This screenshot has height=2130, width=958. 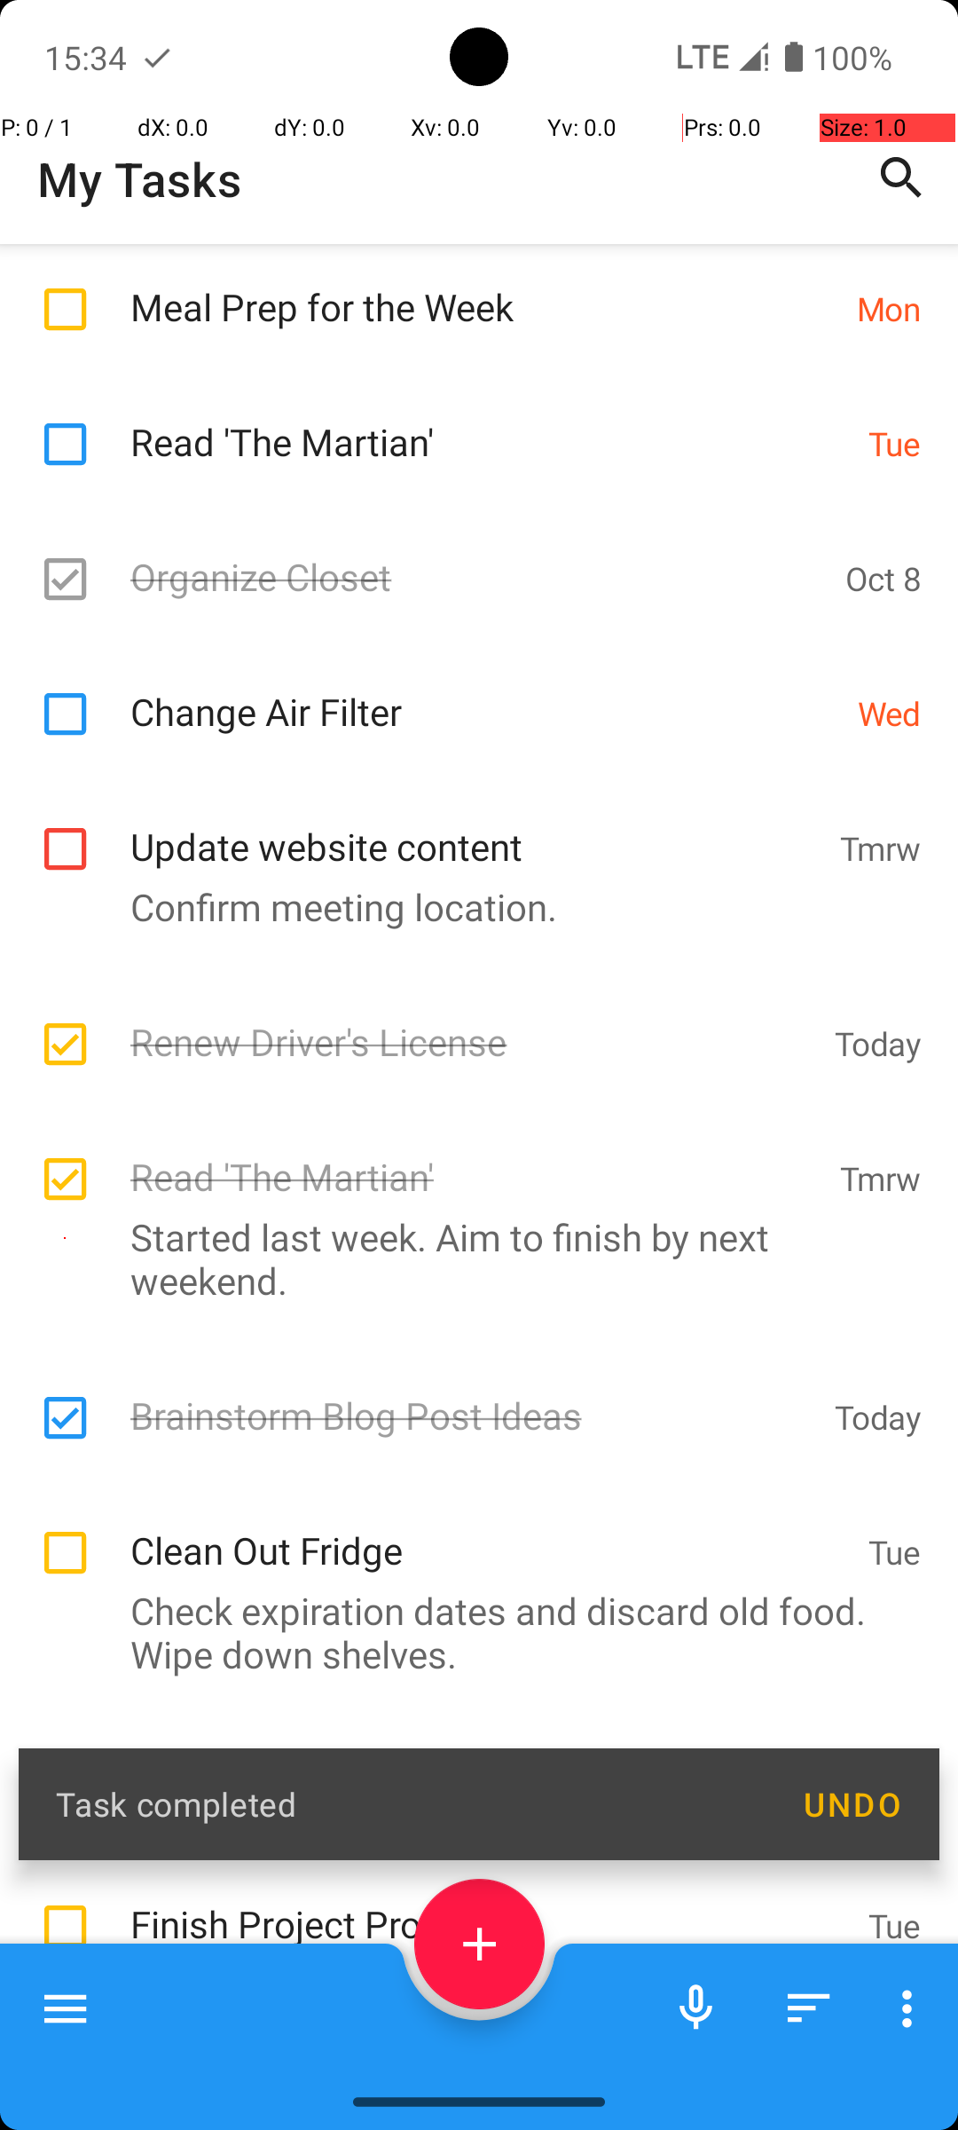 I want to click on Confirm meeting location., so click(x=470, y=907).